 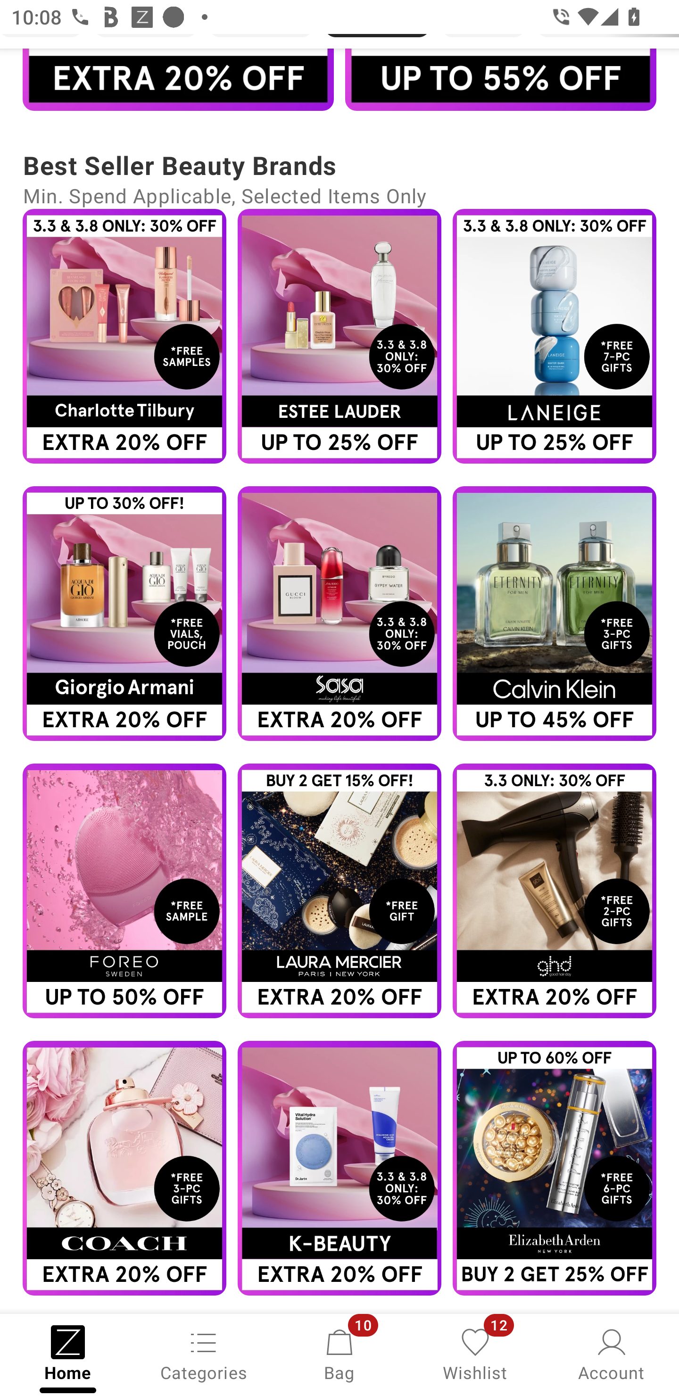 What do you see at coordinates (475, 1354) in the screenshot?
I see `Wishlist, 12 new notifications Wishlist` at bounding box center [475, 1354].